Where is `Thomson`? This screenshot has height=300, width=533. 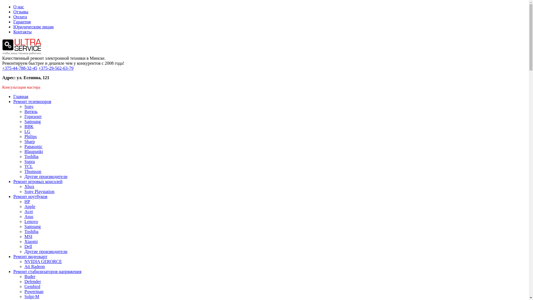 Thomson is located at coordinates (33, 172).